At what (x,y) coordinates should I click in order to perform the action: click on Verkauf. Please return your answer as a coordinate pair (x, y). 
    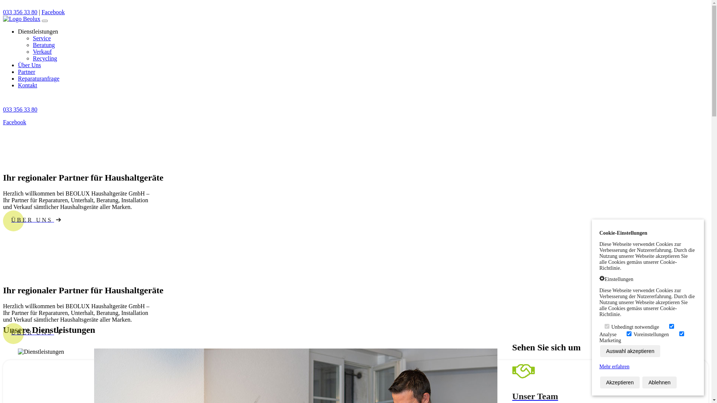
    Looking at the image, I should click on (43, 51).